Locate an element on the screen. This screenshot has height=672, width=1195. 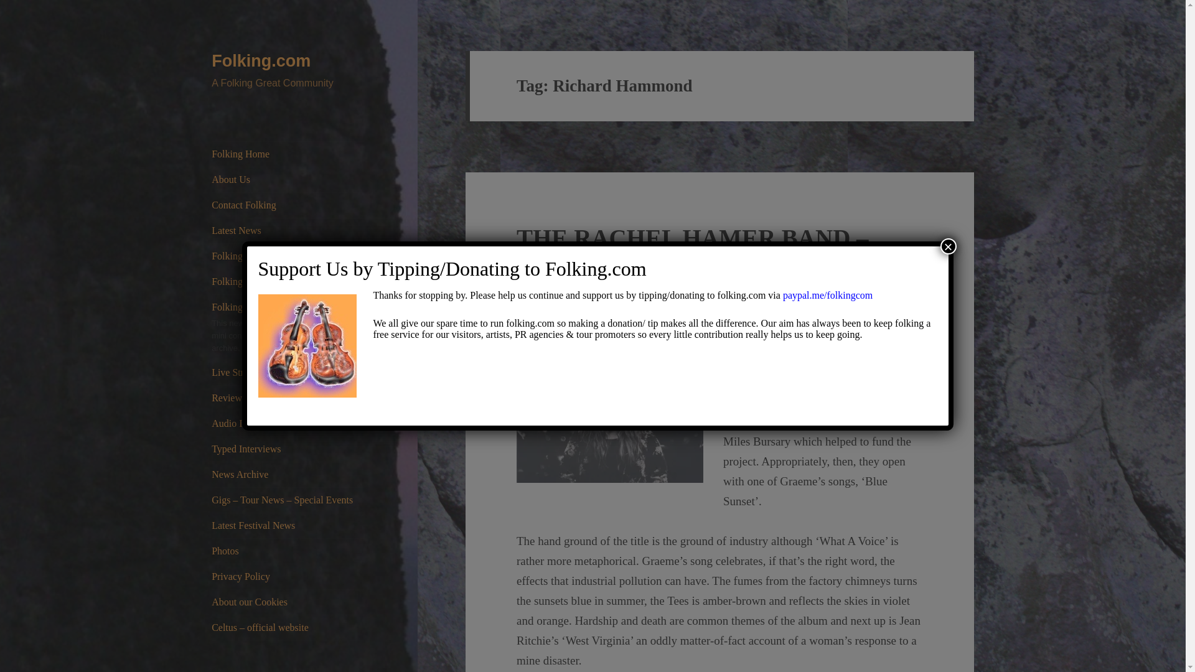
Typed Interviews is located at coordinates (288, 449).